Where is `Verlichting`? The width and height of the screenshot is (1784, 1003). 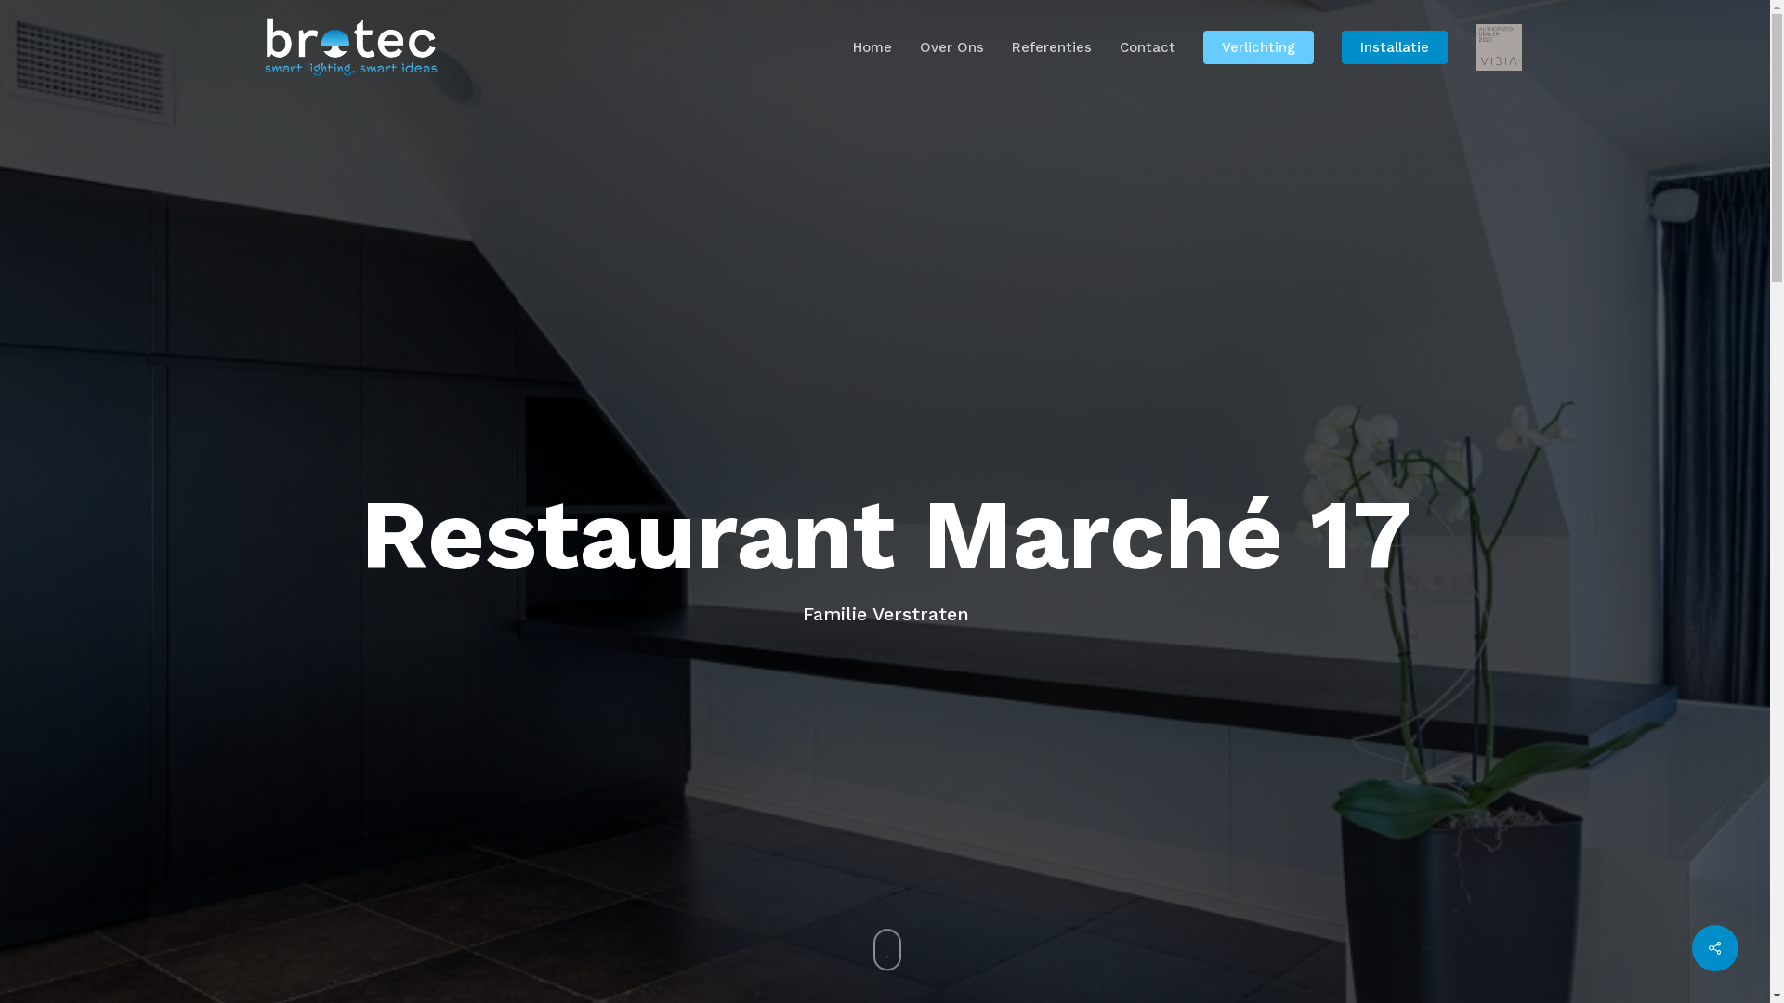
Verlichting is located at coordinates (1258, 47).